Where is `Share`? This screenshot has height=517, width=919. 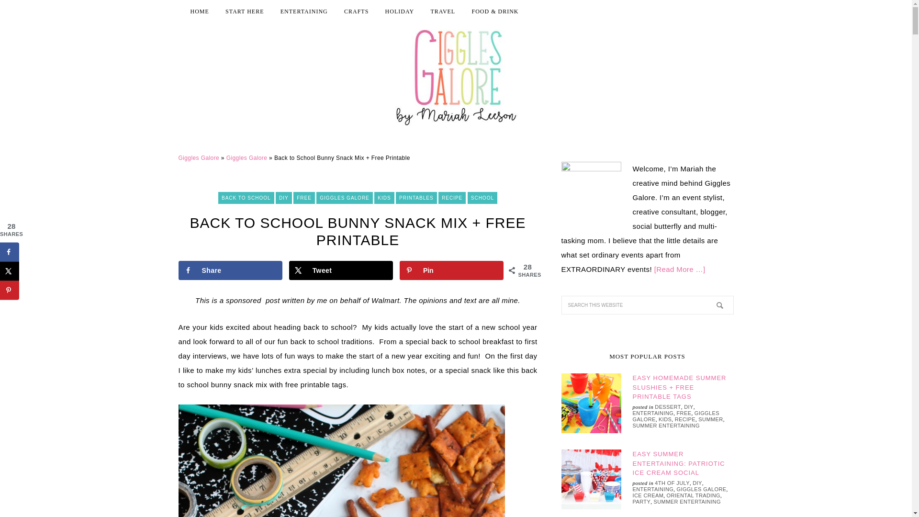 Share is located at coordinates (230, 270).